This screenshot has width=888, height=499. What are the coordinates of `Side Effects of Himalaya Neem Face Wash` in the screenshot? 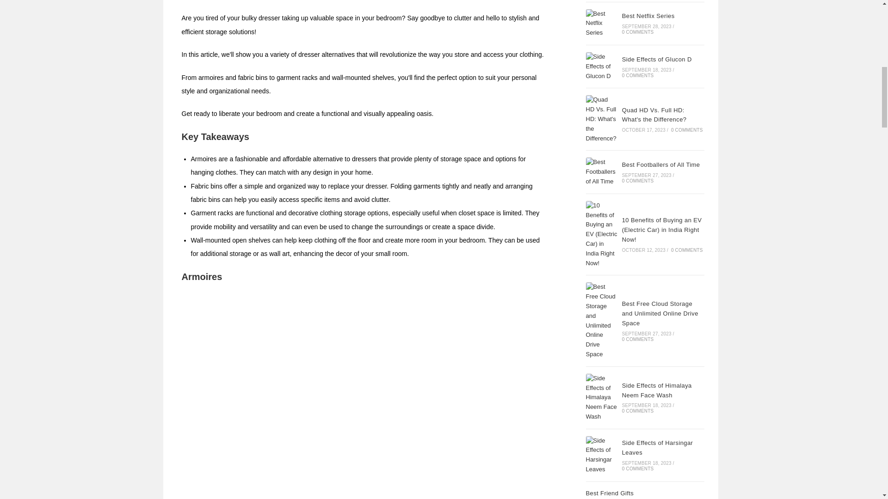 It's located at (601, 397).